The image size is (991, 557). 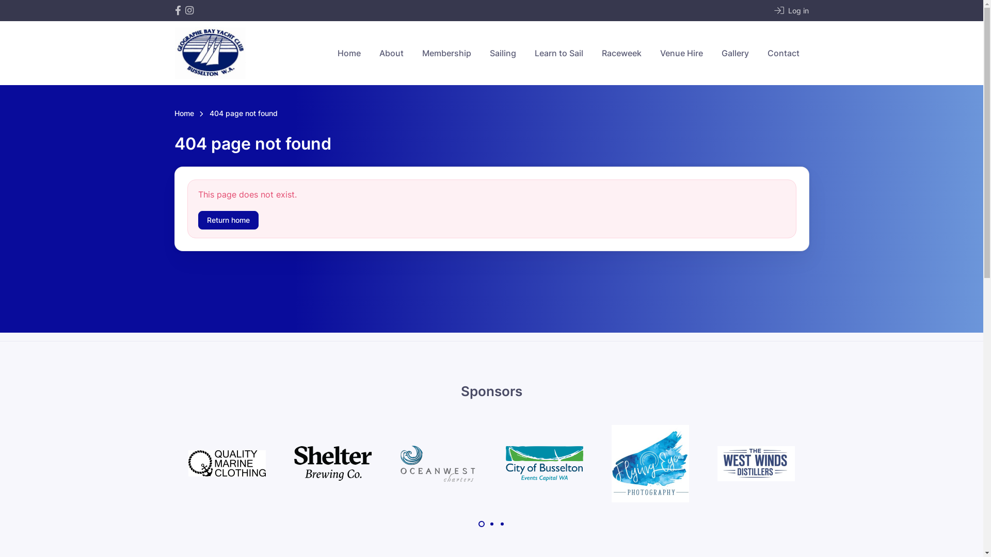 What do you see at coordinates (439, 464) in the screenshot?
I see `Oceanwest Charters` at bounding box center [439, 464].